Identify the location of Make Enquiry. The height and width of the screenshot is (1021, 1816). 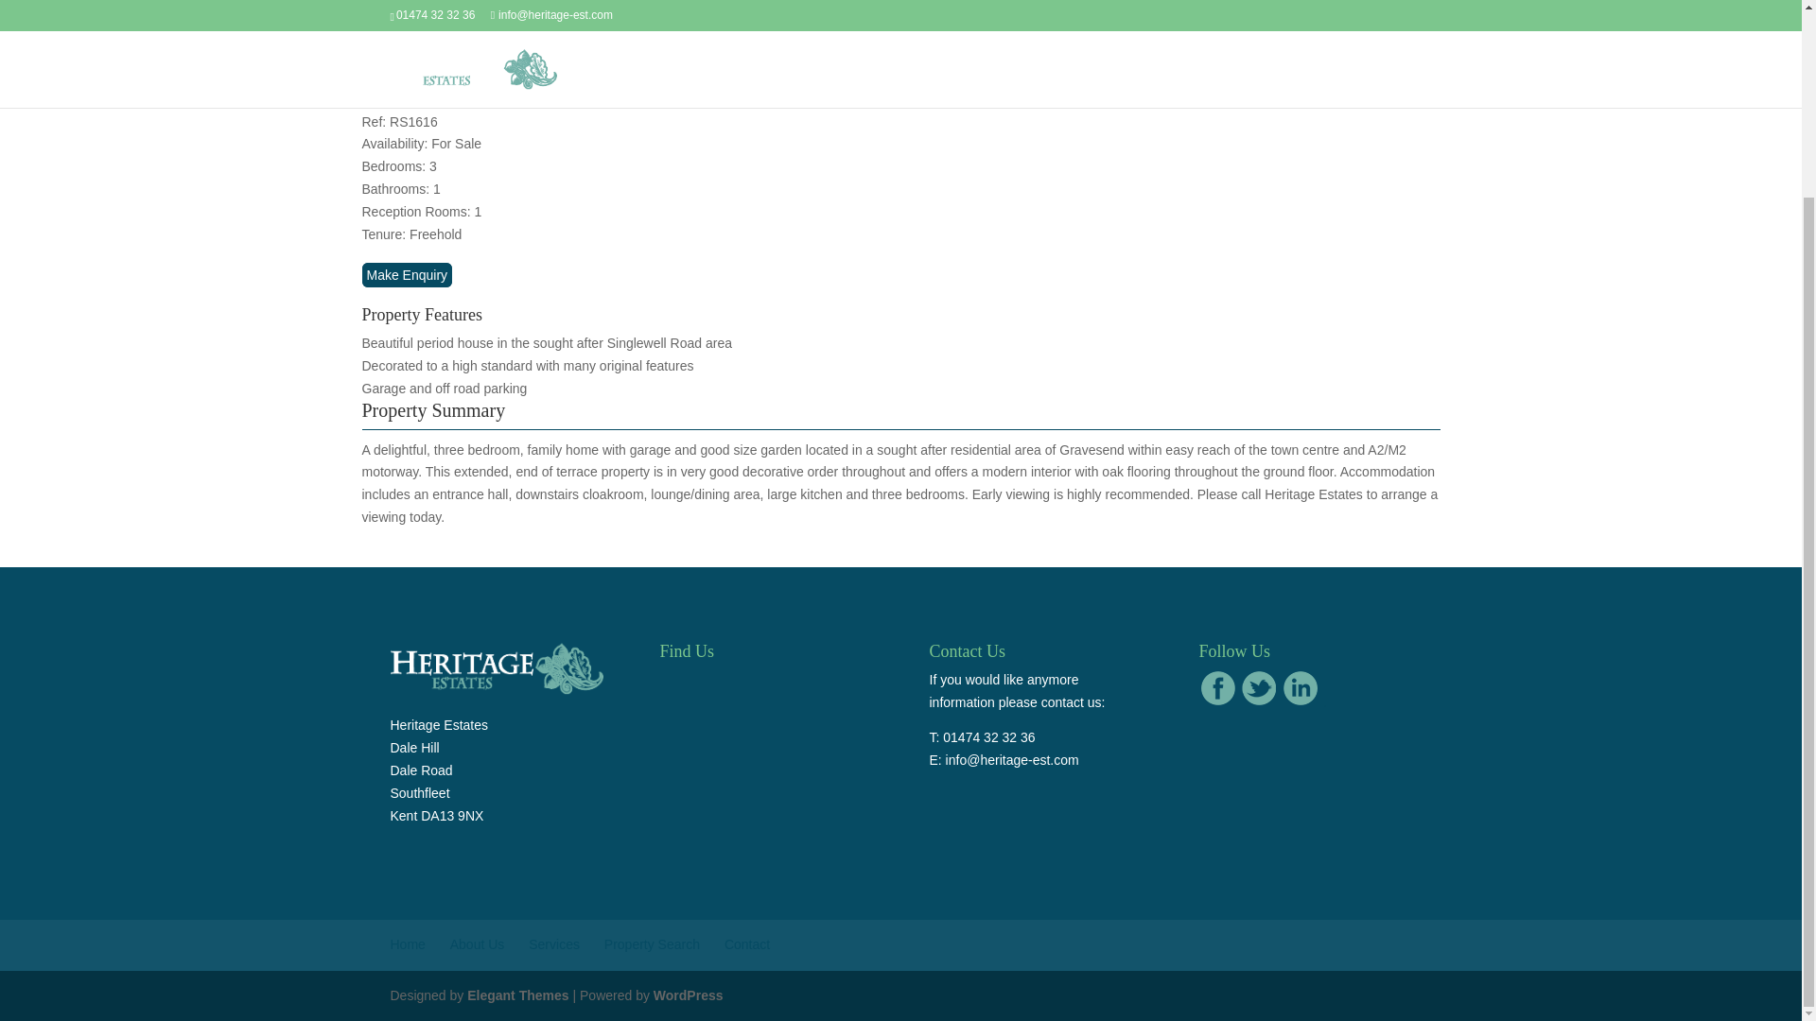
(407, 274).